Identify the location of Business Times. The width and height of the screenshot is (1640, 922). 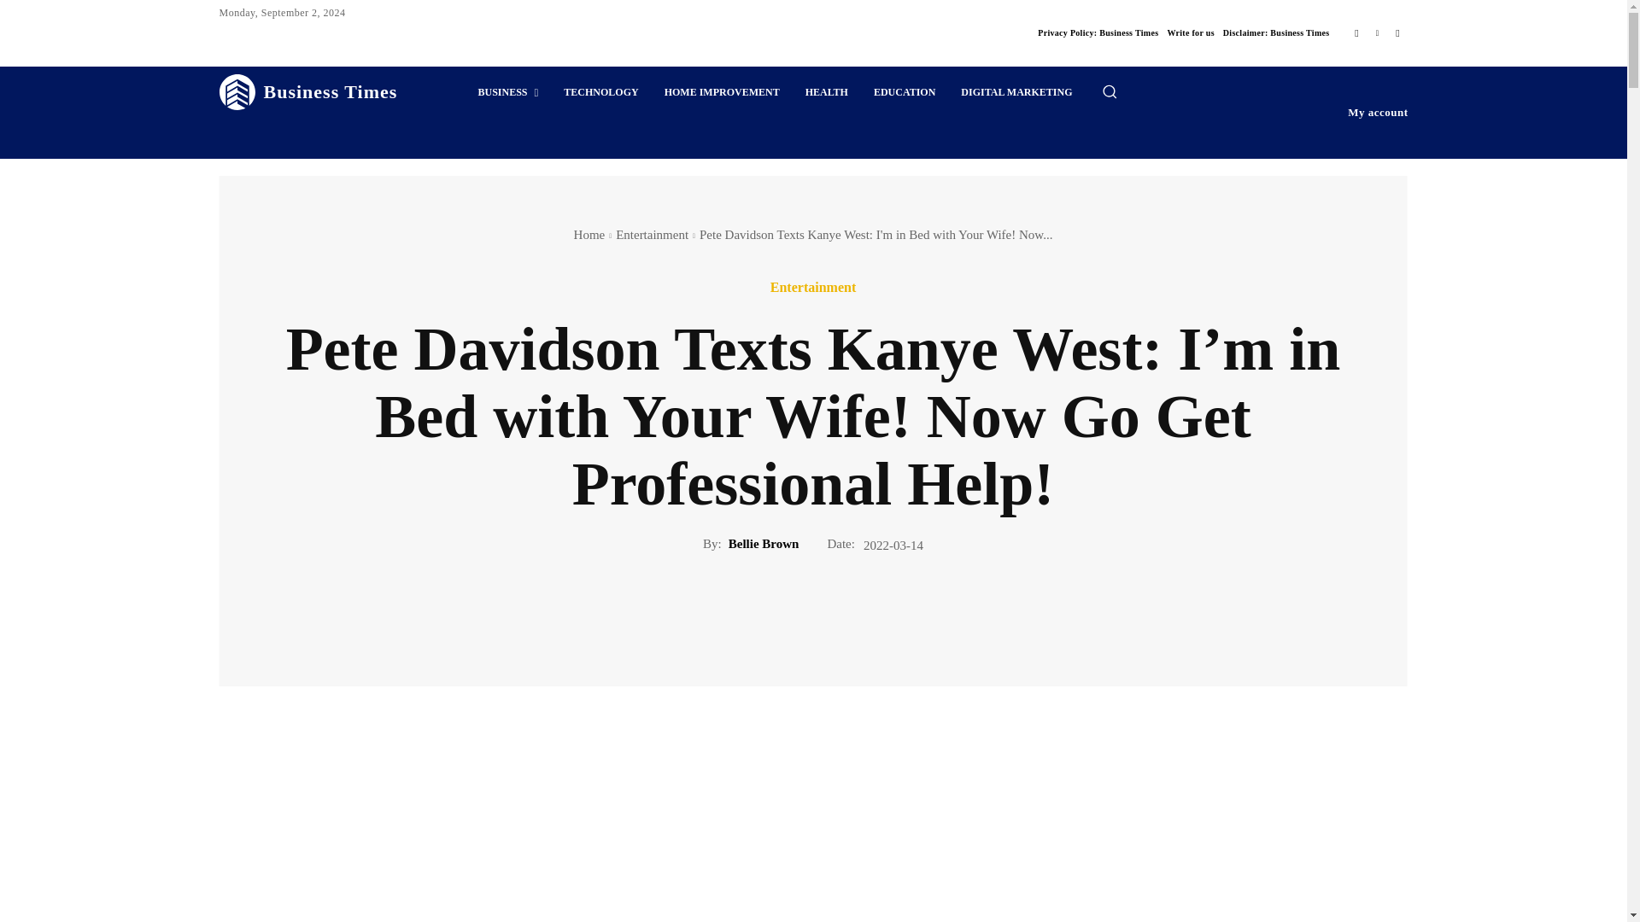
(307, 92).